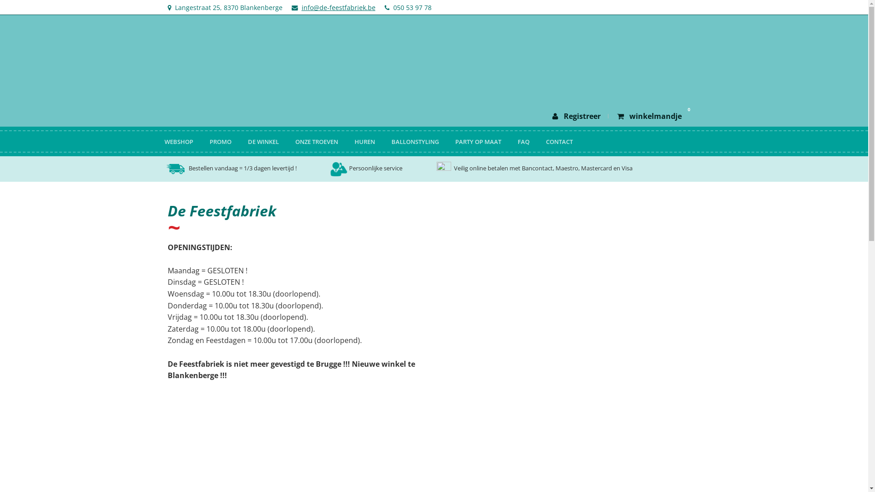 This screenshot has height=492, width=875. Describe the element at coordinates (339, 7) in the screenshot. I see `info@de-feestfabriek.be` at that location.